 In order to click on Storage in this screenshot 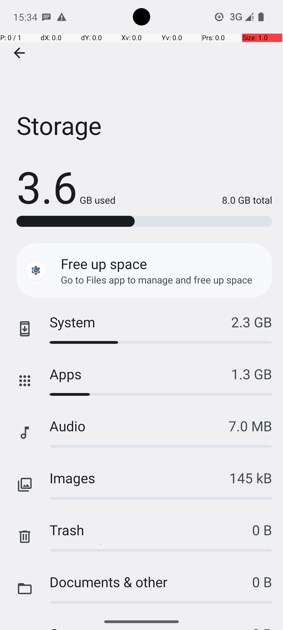, I will do `click(141, 78)`.